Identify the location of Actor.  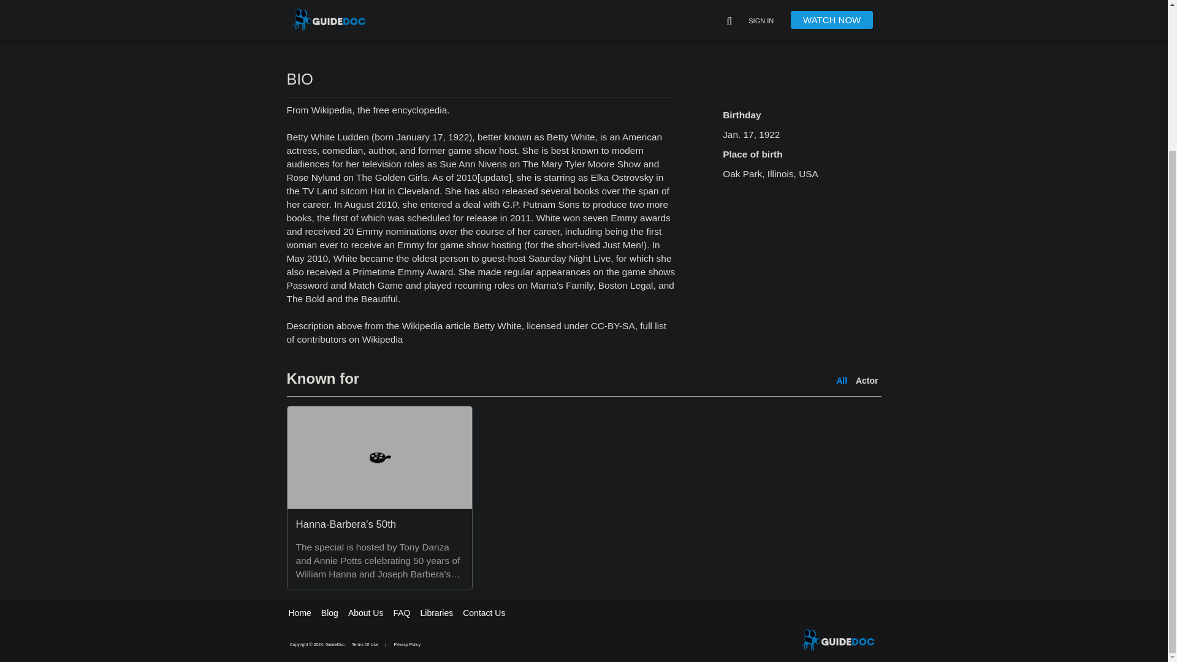
(867, 380).